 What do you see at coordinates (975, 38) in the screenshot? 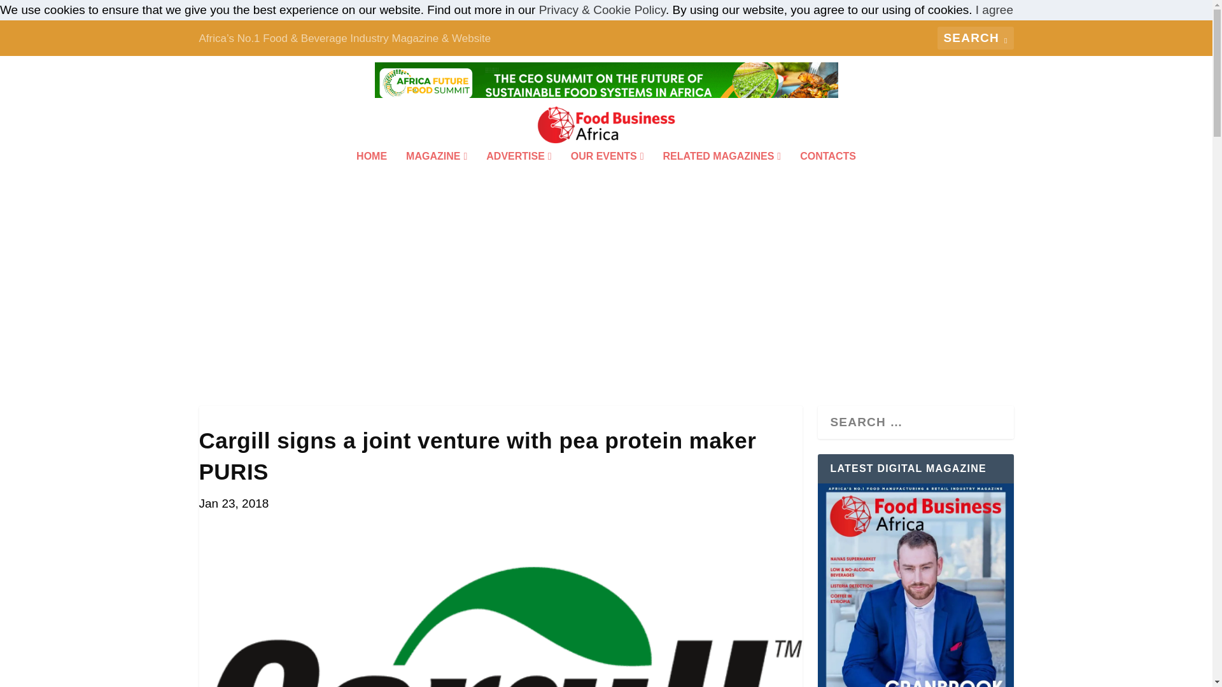
I see `Search for:` at bounding box center [975, 38].